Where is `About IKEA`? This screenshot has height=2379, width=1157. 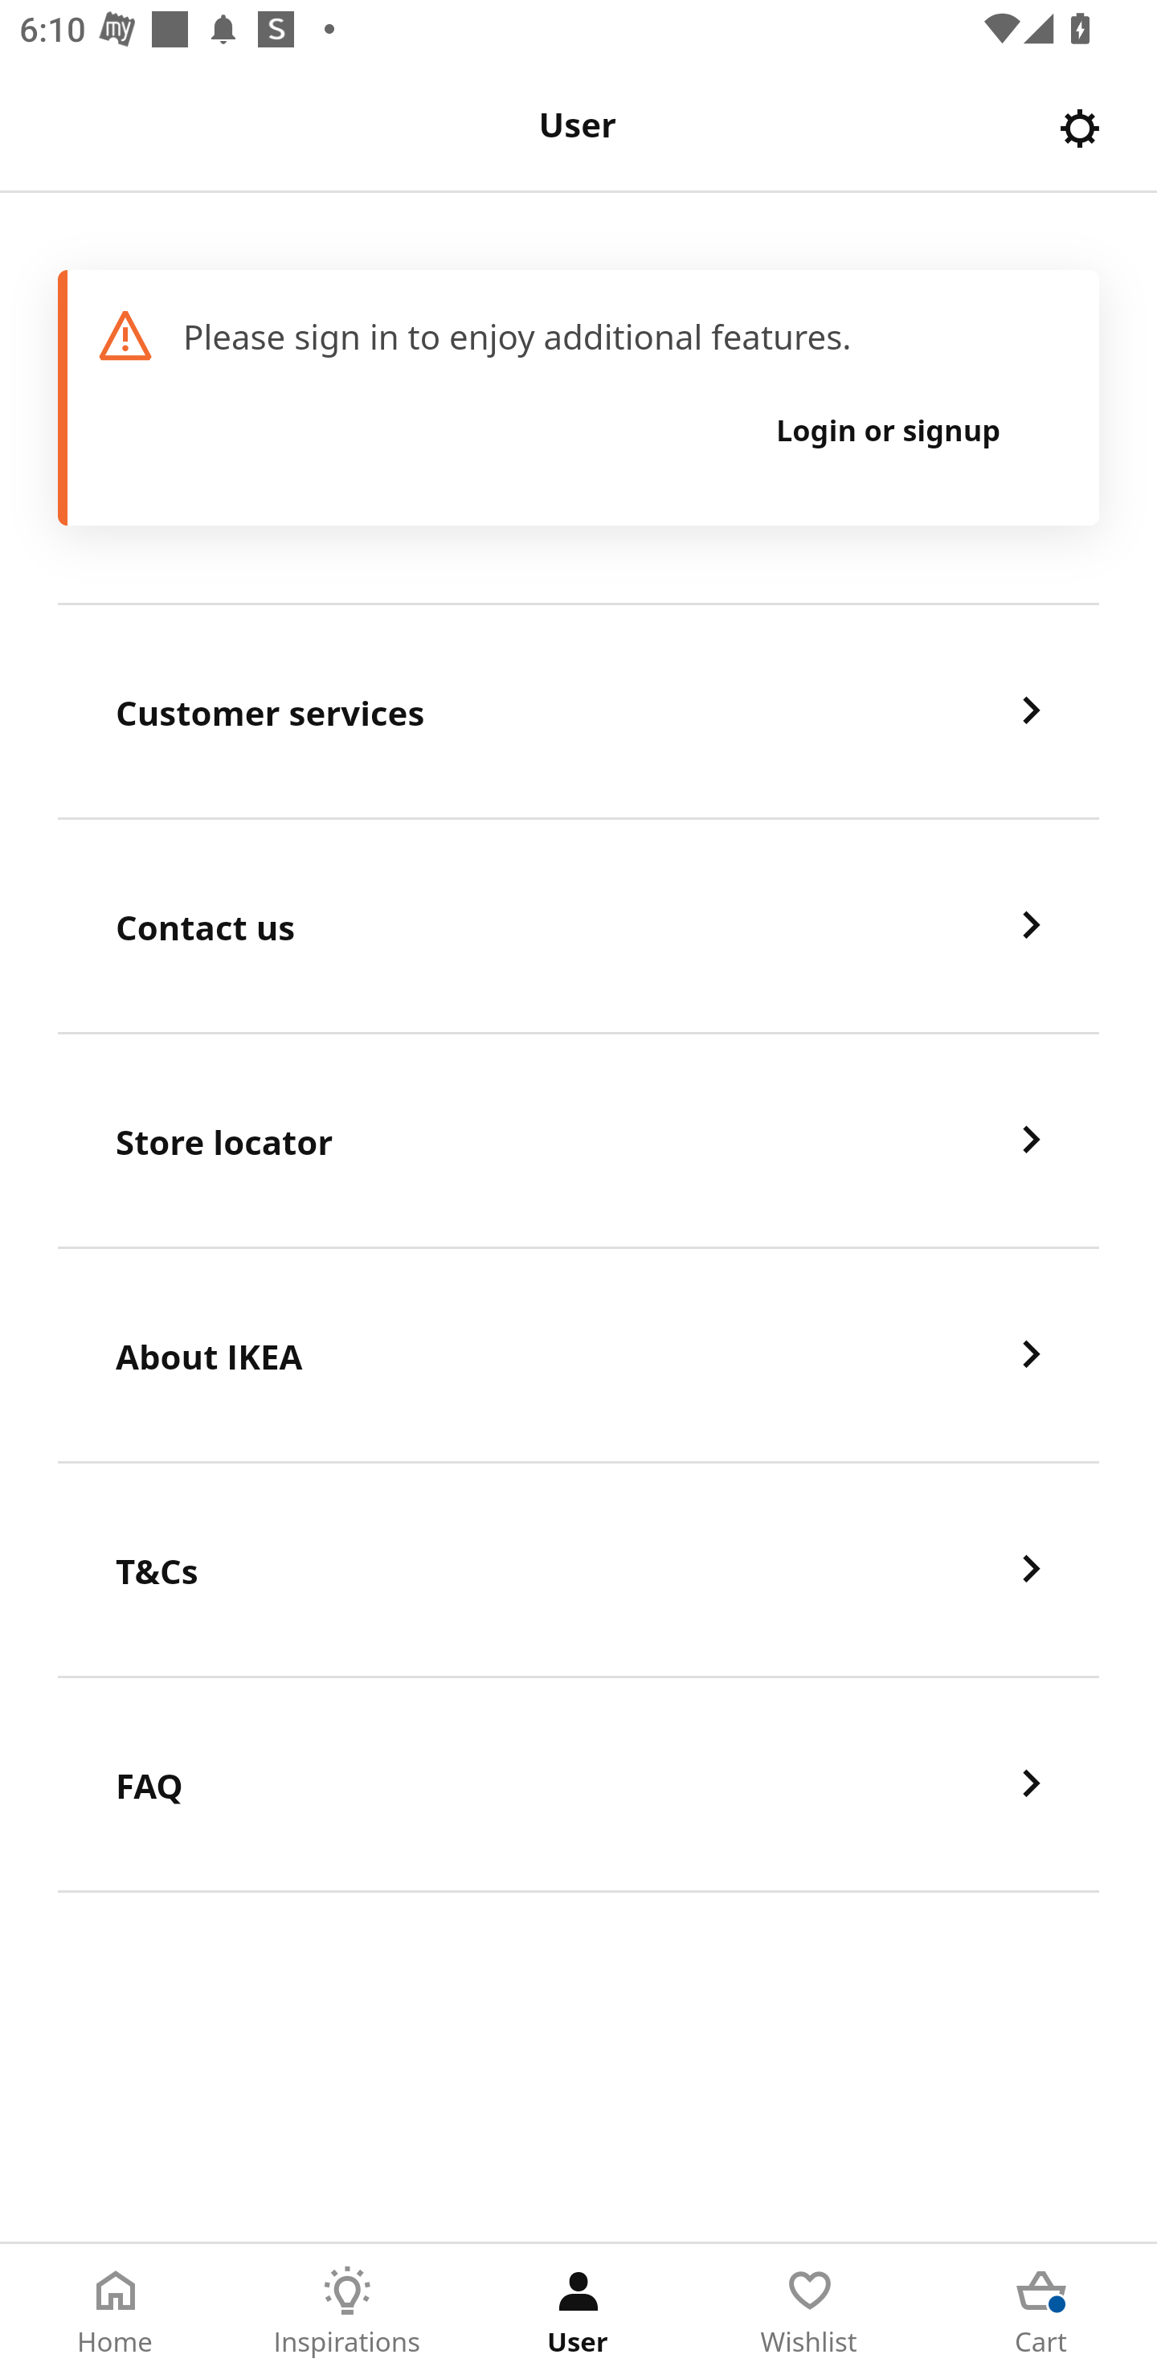 About IKEA is located at coordinates (578, 1356).